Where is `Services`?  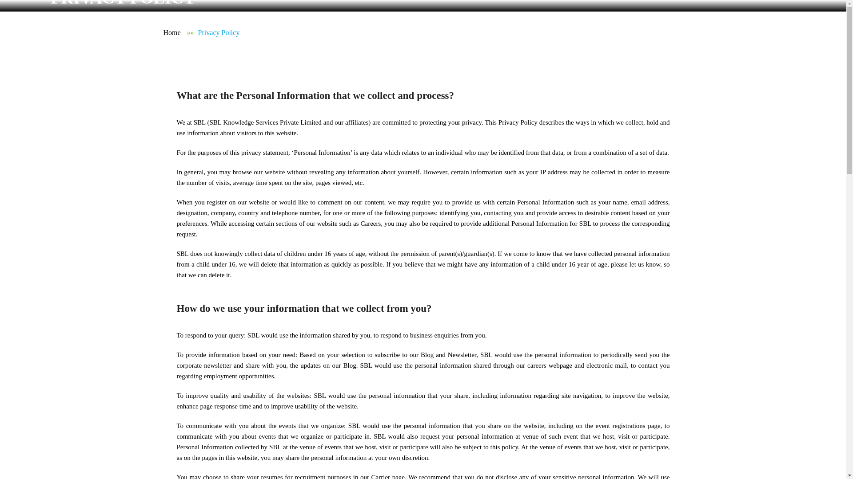
Services is located at coordinates (349, 29).